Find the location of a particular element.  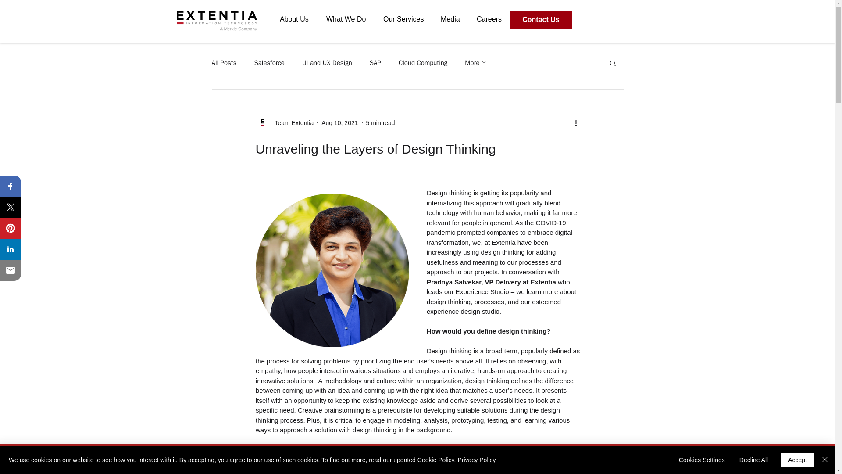

Contact Us is located at coordinates (540, 19).